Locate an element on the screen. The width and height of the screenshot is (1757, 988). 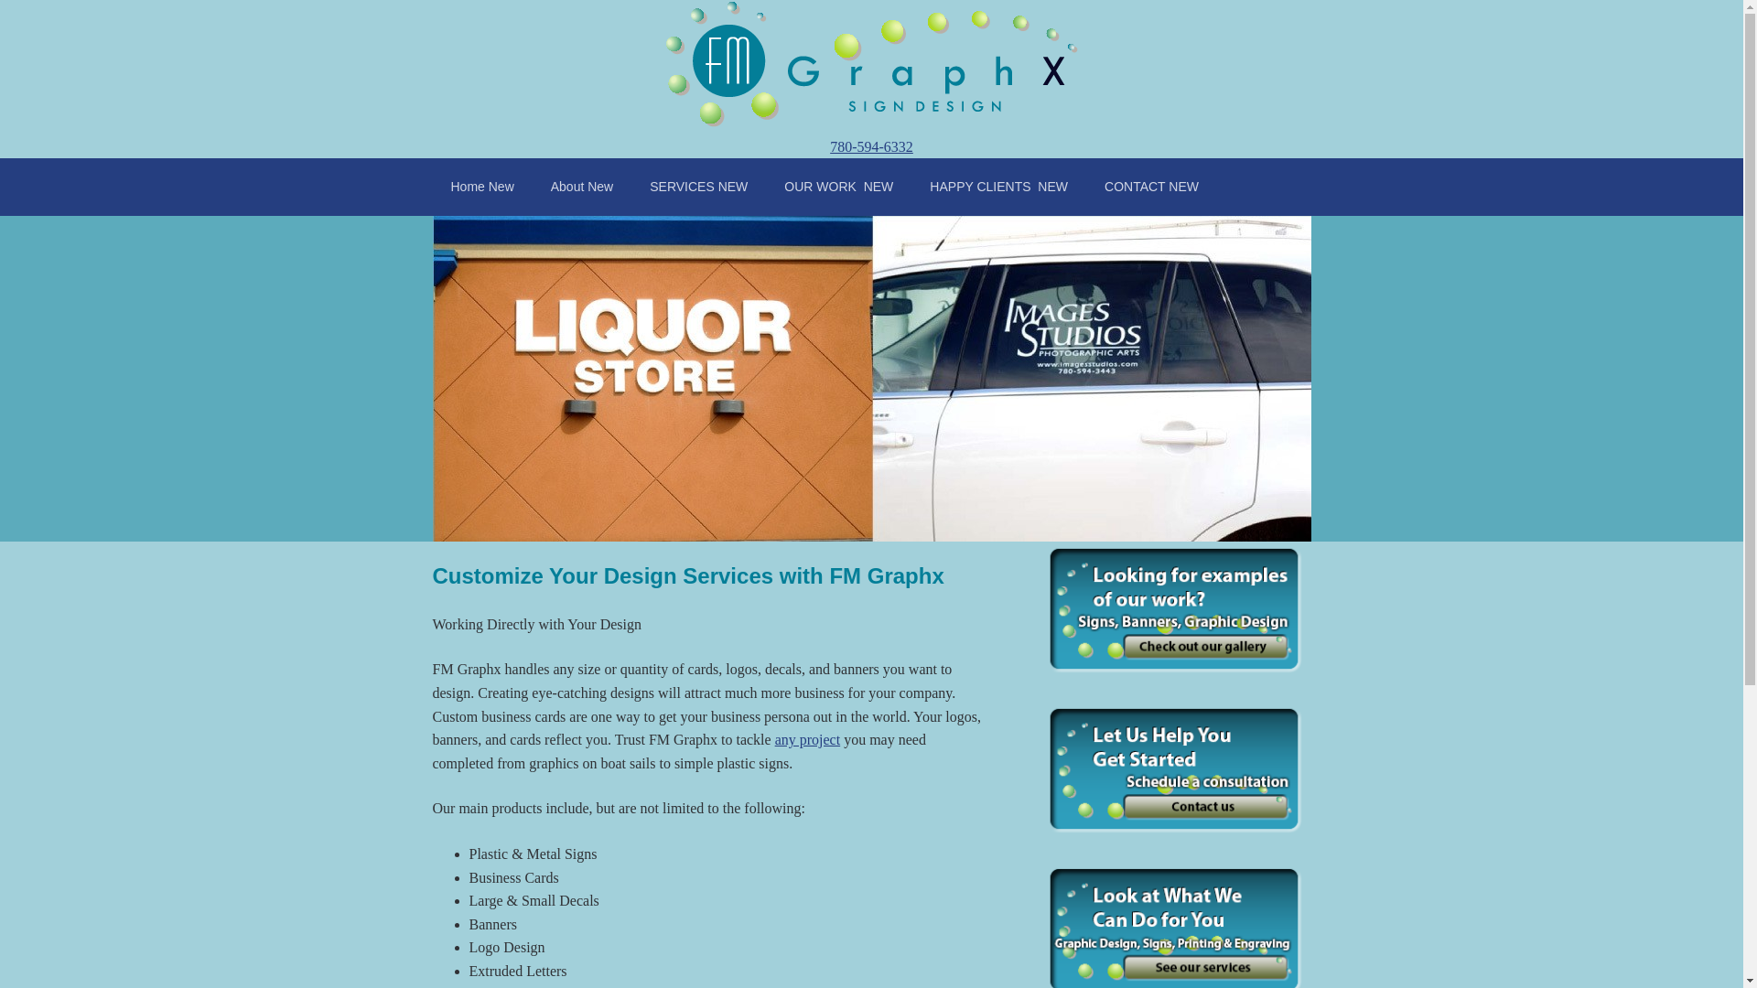
About New is located at coordinates (581, 187).